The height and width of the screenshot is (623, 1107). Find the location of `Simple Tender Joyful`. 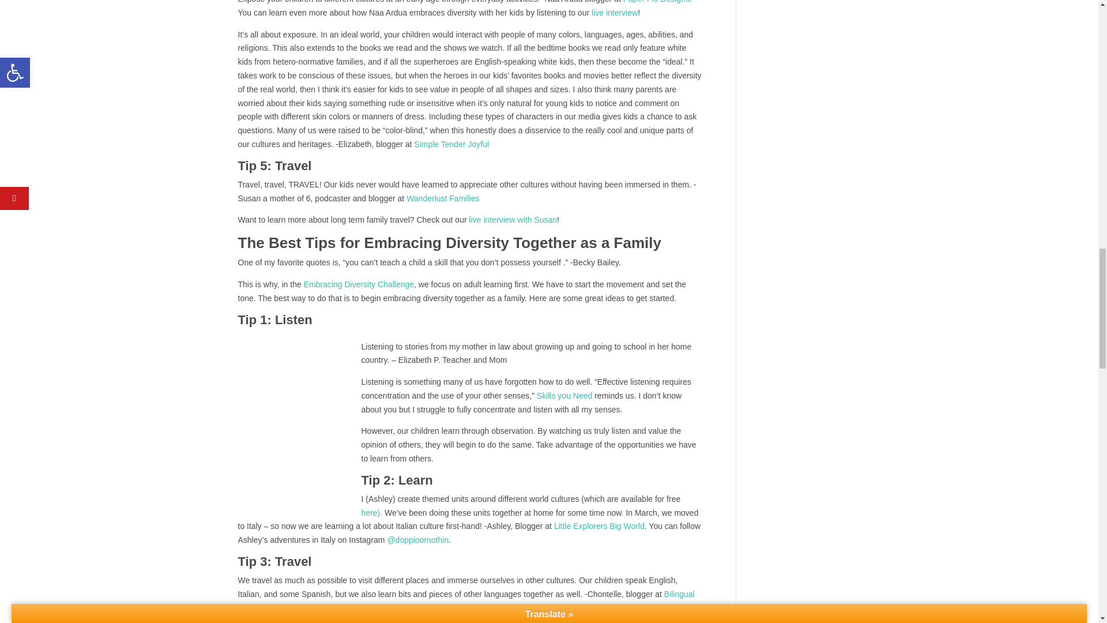

Simple Tender Joyful is located at coordinates (451, 144).